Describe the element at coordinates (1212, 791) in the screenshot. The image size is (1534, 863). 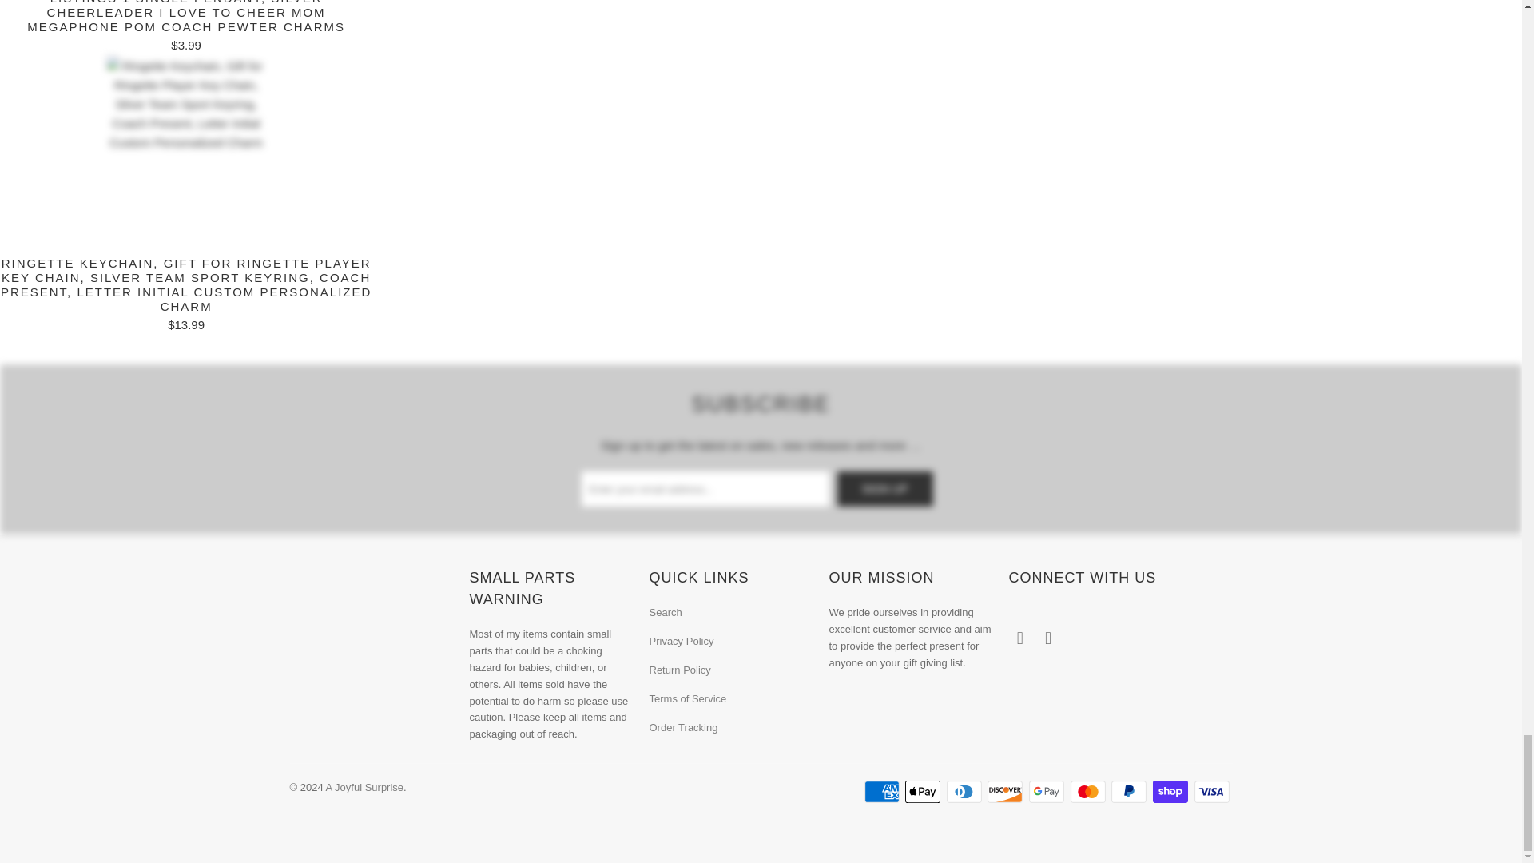
I see `Visa` at that location.